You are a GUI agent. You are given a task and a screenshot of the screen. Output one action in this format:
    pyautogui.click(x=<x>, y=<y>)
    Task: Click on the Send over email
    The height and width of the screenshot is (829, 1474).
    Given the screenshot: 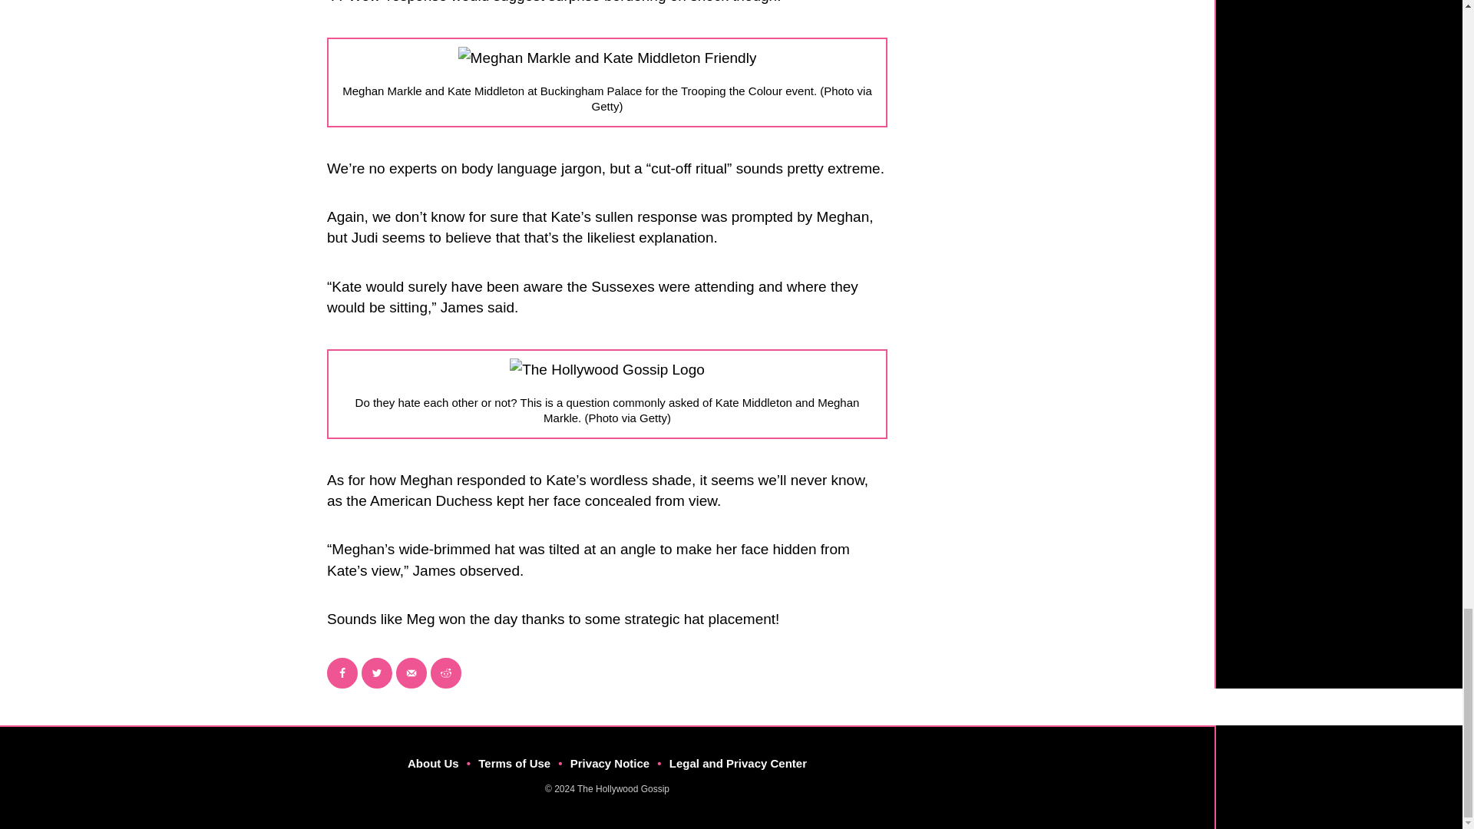 What is the action you would take?
    pyautogui.click(x=411, y=673)
    